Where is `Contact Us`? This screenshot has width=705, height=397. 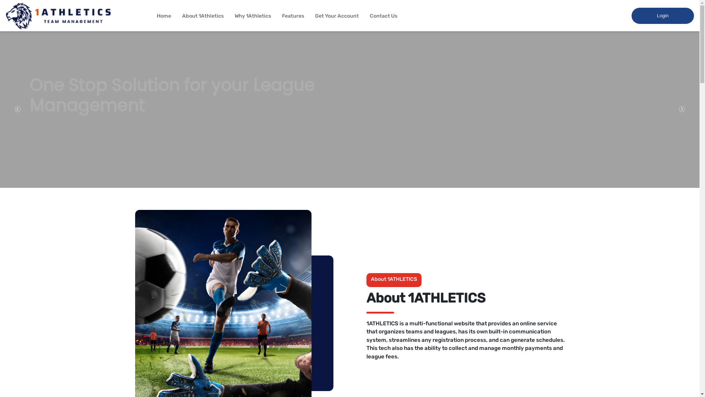 Contact Us is located at coordinates (383, 16).